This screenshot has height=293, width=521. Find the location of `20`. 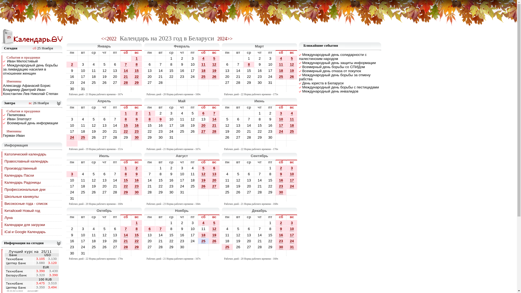

20 is located at coordinates (150, 241).